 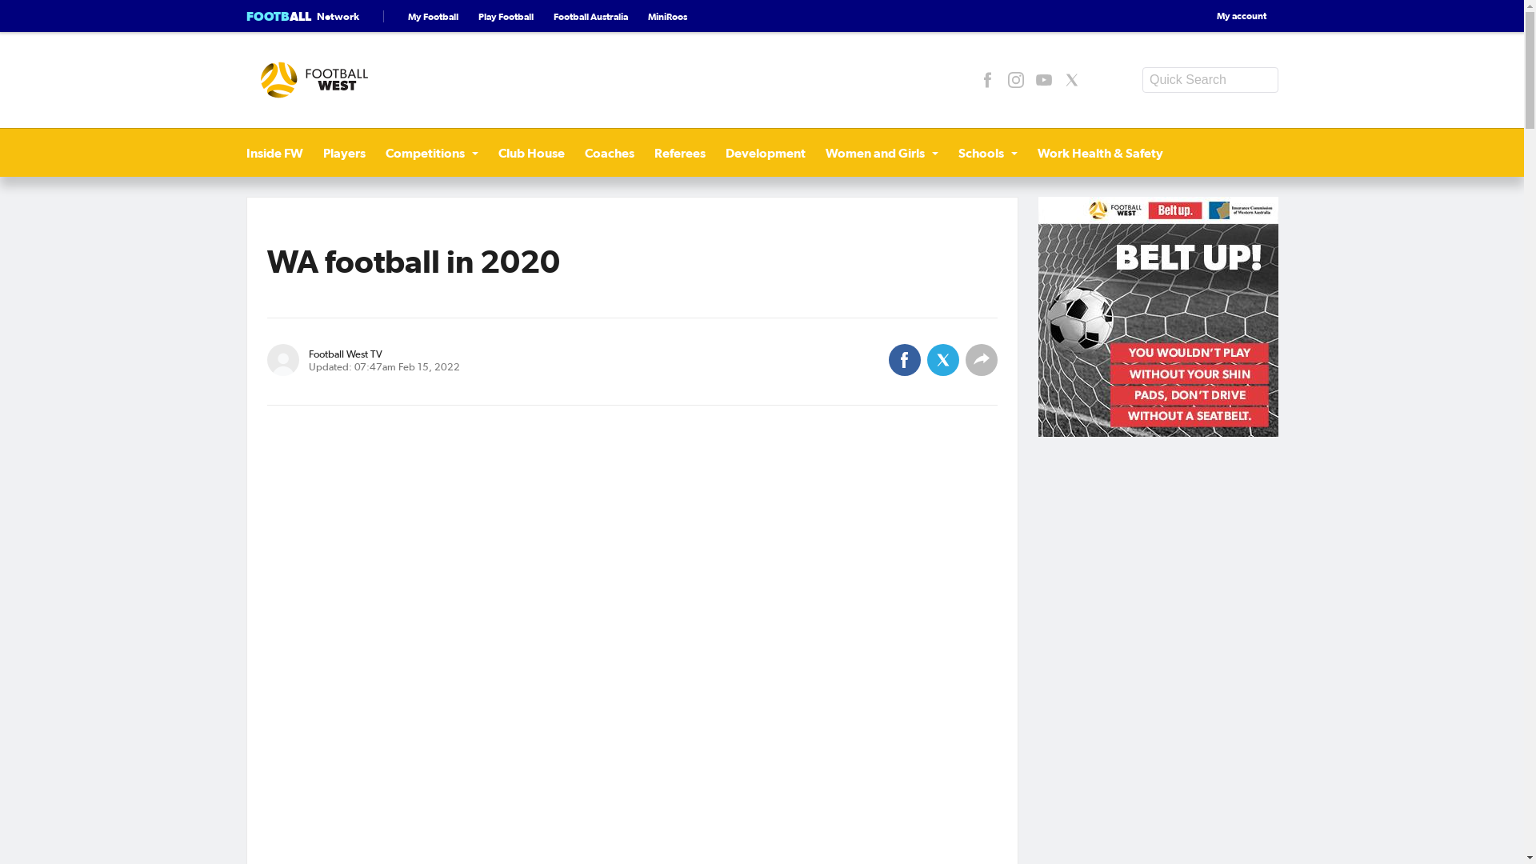 I want to click on Work Health & Safety, so click(x=1099, y=153).